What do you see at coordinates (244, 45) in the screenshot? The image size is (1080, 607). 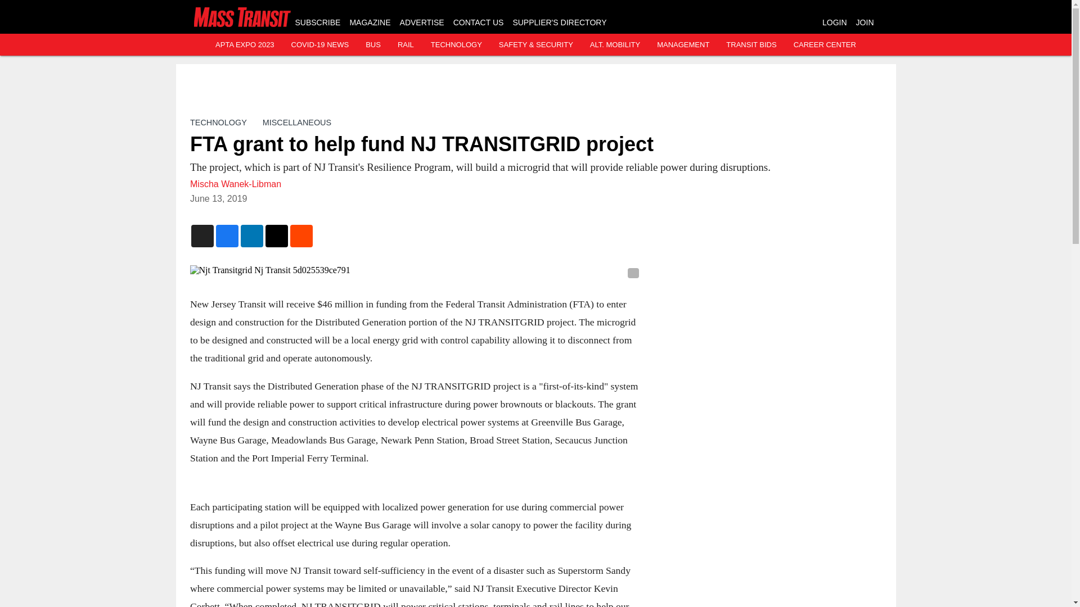 I see `APTA EXPO 2023` at bounding box center [244, 45].